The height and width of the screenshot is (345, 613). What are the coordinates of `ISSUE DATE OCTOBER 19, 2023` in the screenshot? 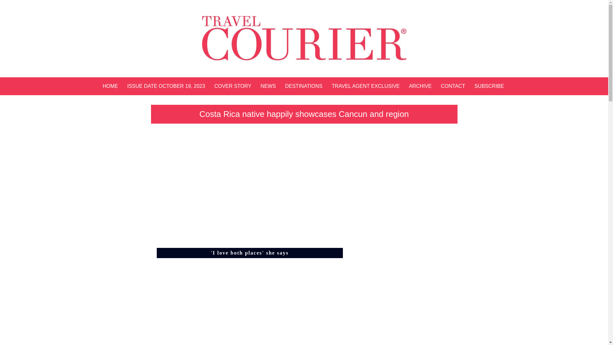 It's located at (166, 85).